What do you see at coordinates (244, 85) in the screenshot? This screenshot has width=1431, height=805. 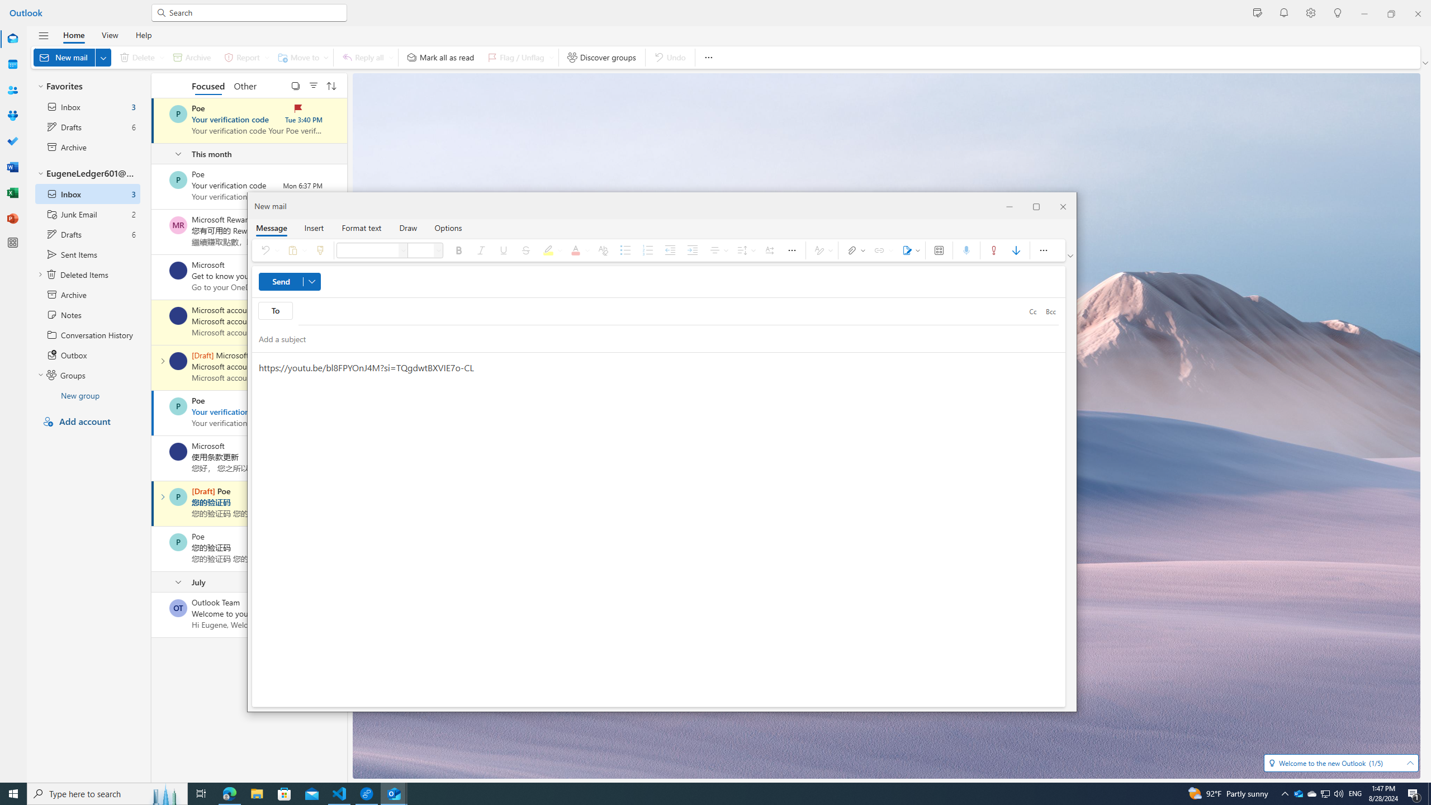 I see `Other` at bounding box center [244, 85].